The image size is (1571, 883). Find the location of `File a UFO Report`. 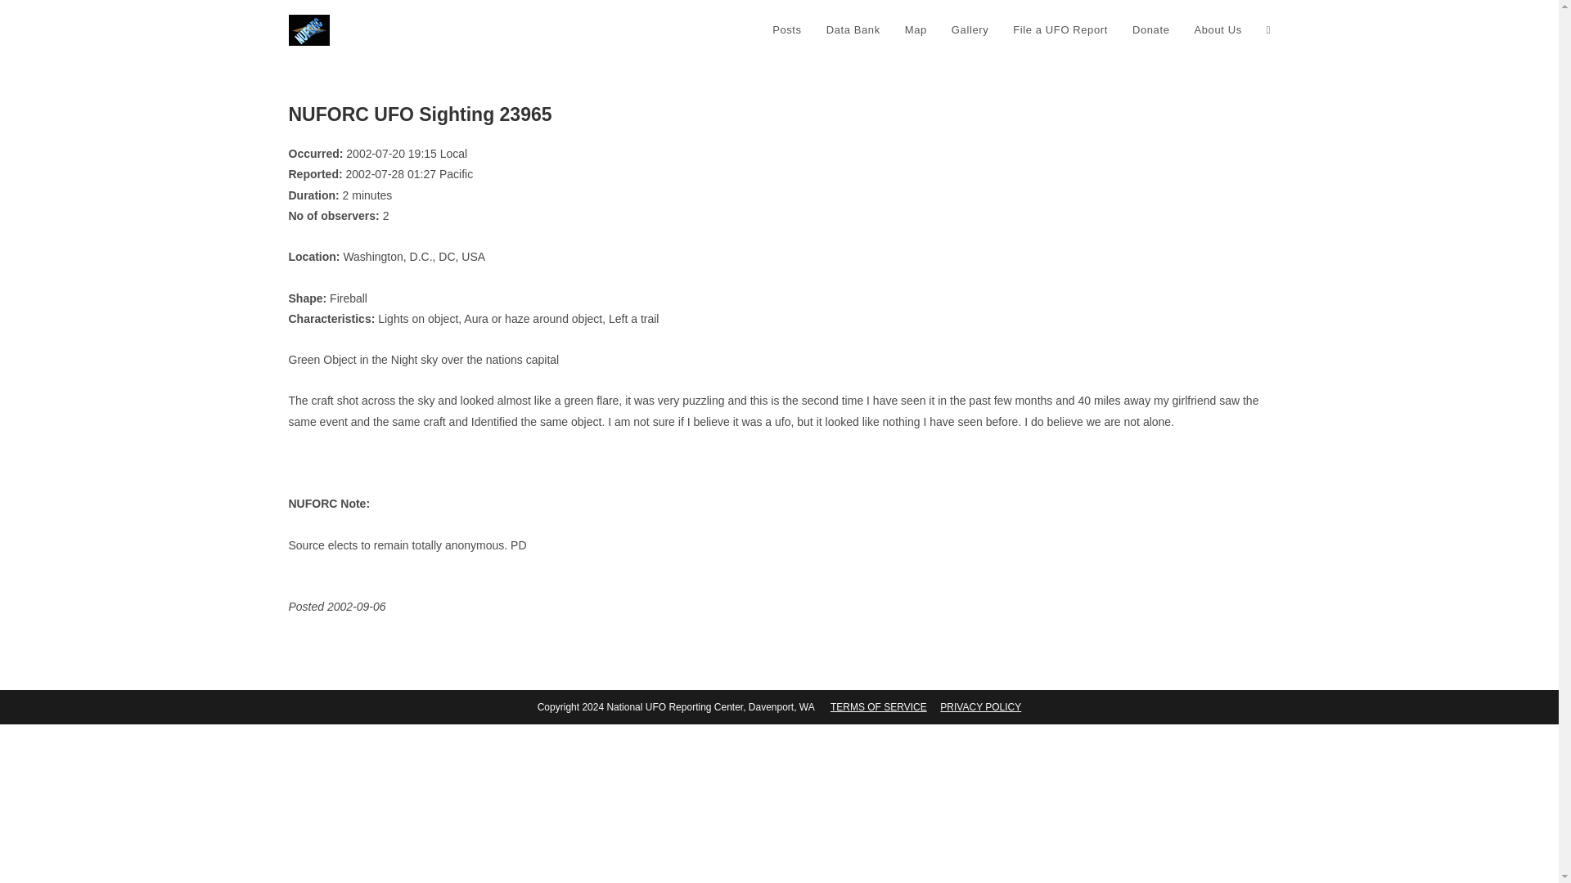

File a UFO Report is located at coordinates (1060, 30).